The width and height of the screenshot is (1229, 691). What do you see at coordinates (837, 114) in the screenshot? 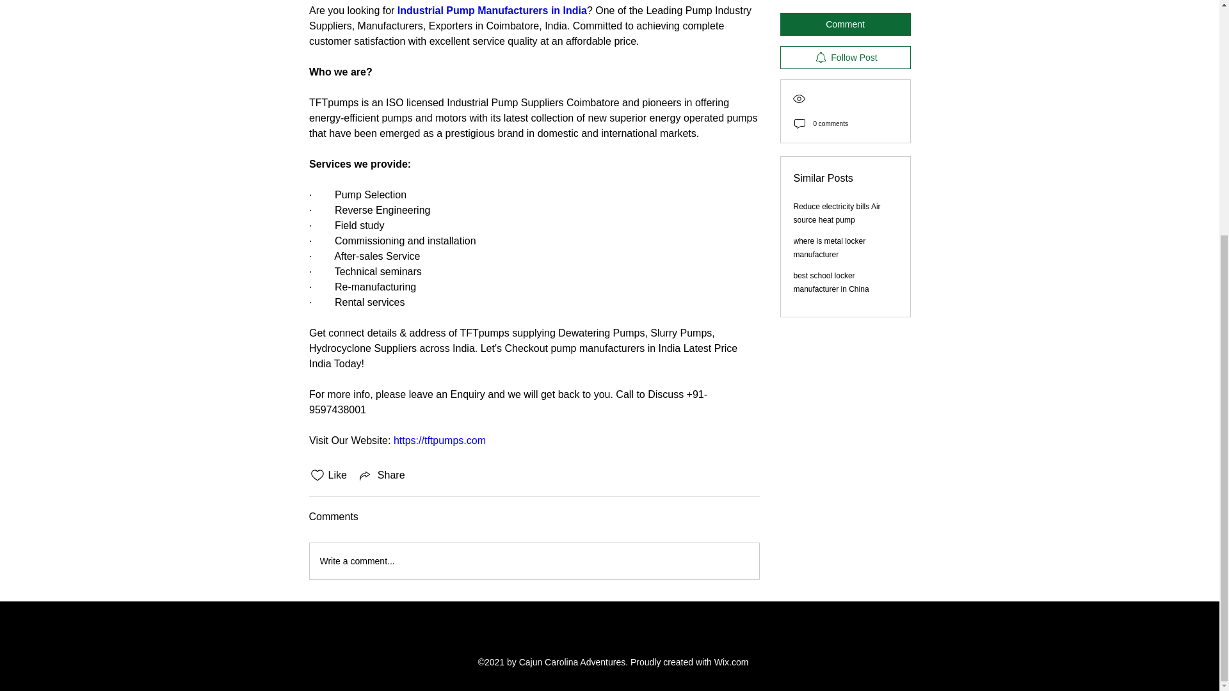
I see `Reduce electricity bills Air source heat pump` at bounding box center [837, 114].